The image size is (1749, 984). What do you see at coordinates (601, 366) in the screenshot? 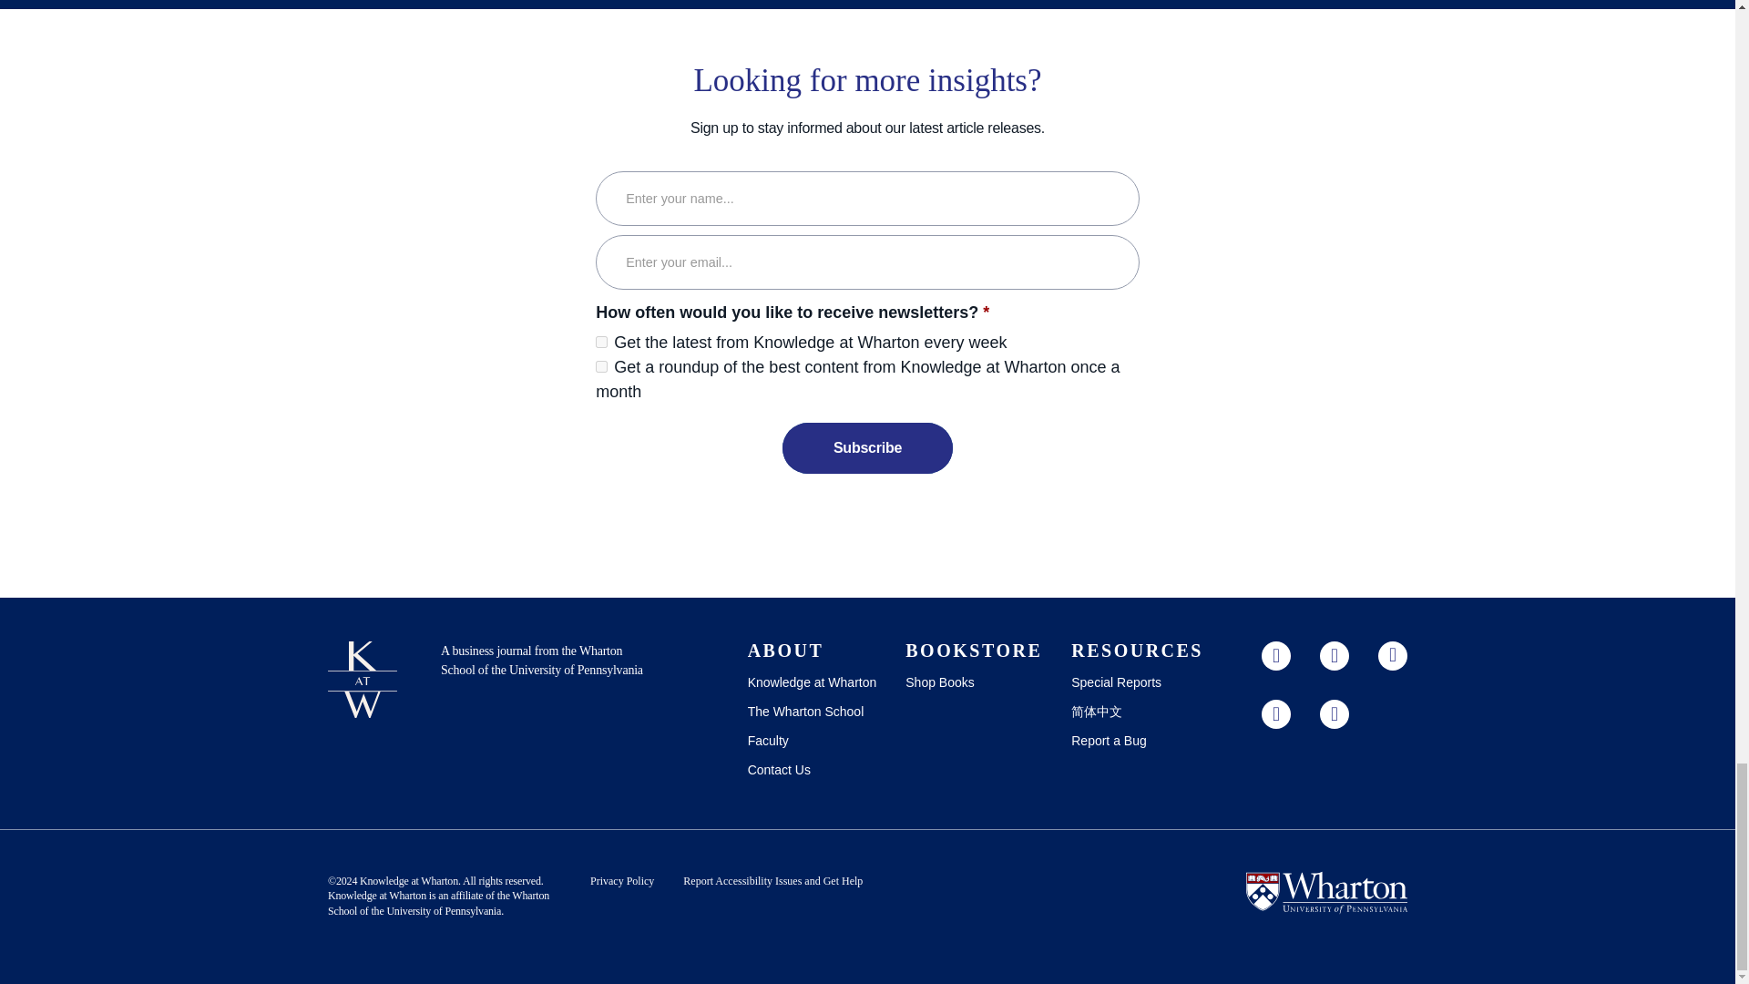
I see `6825401` at bounding box center [601, 366].